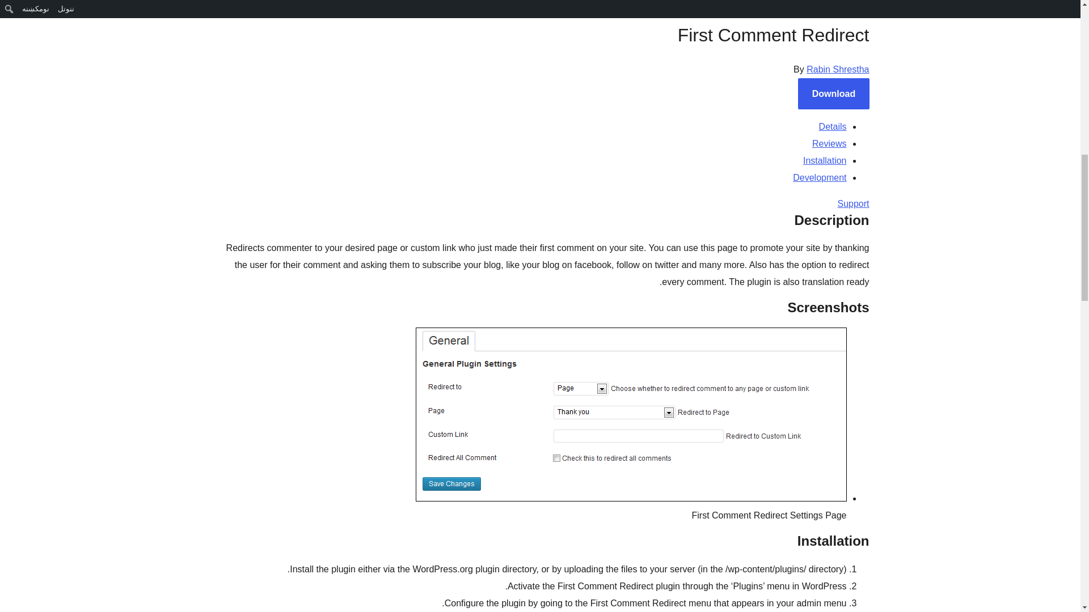 This screenshot has height=612, width=1089. I want to click on Details, so click(833, 126).